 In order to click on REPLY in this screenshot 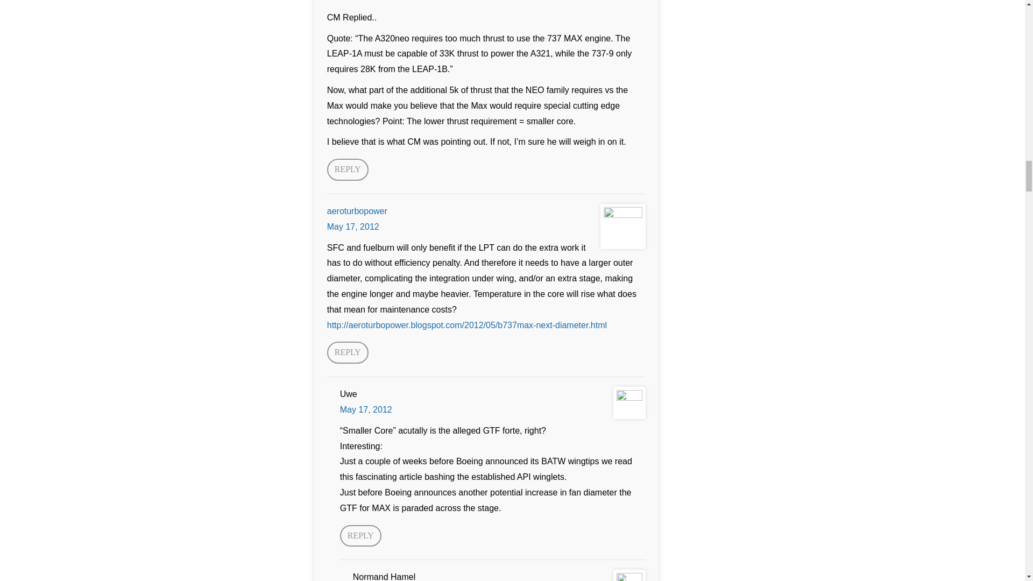, I will do `click(360, 536)`.